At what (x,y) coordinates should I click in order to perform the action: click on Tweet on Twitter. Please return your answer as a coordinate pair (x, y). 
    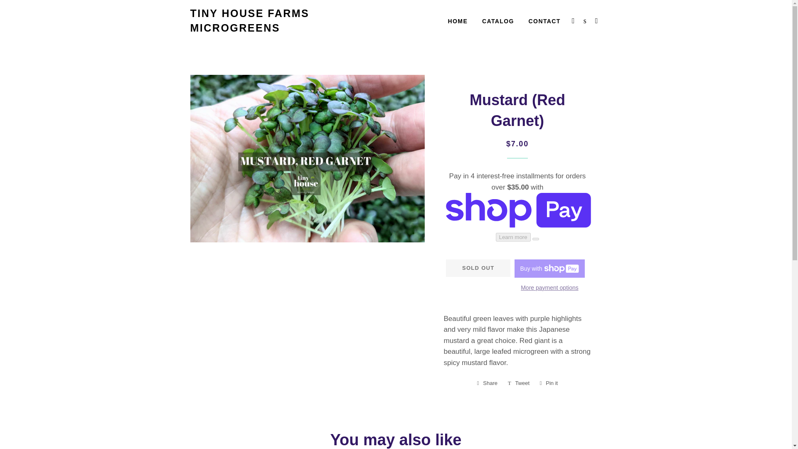
    Looking at the image, I should click on (519, 383).